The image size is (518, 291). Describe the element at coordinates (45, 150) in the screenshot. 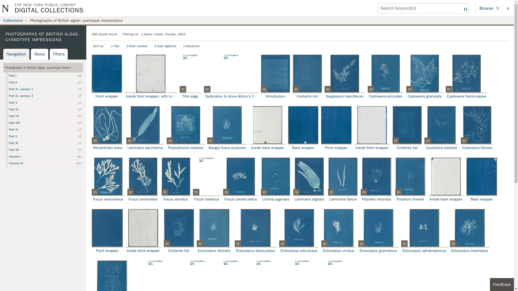

I see `Part XII` at that location.